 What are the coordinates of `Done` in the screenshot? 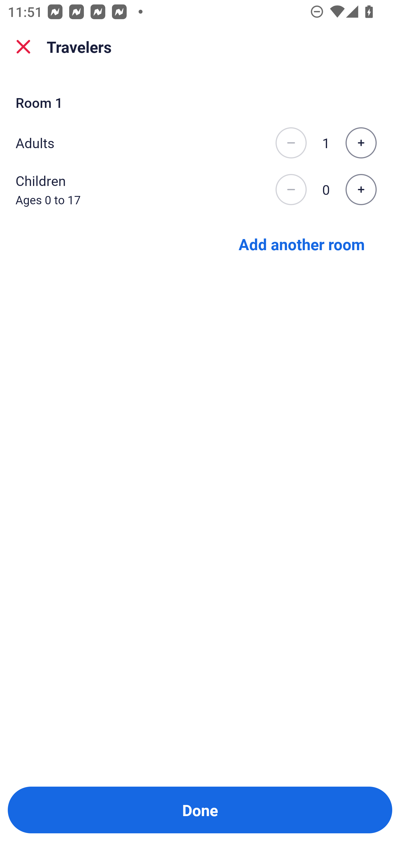 It's located at (200, 810).